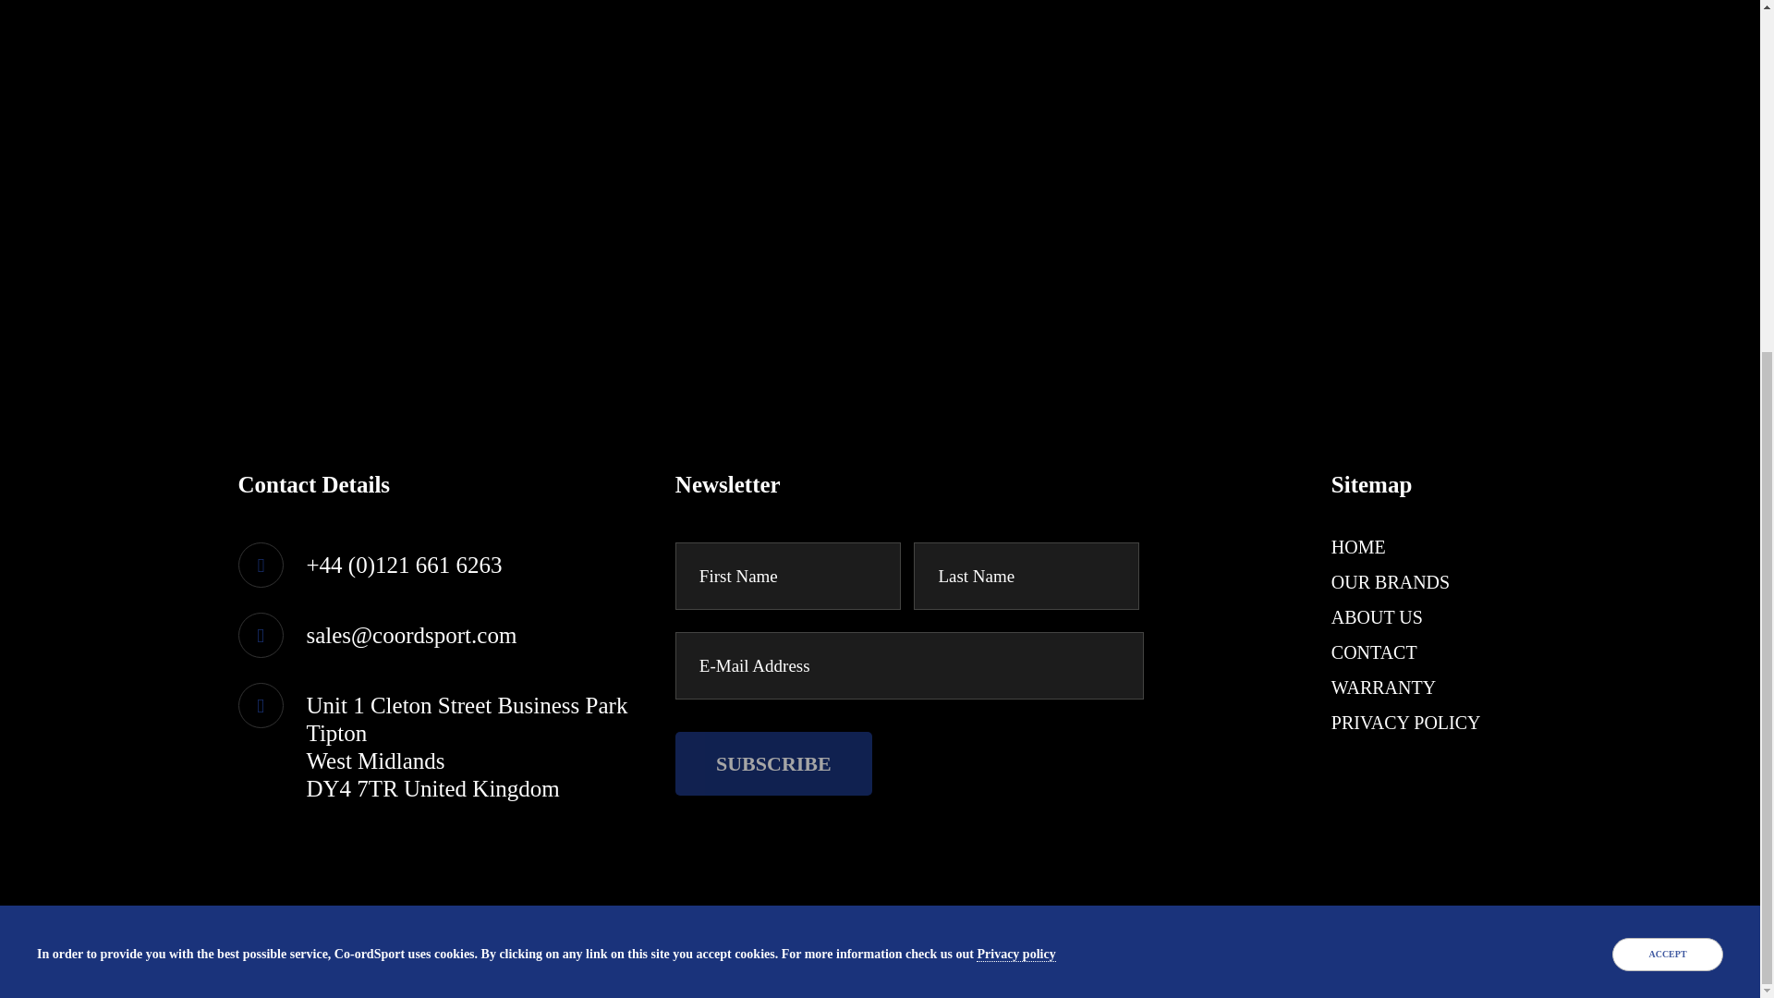  What do you see at coordinates (1406, 723) in the screenshot?
I see `PRIVACY POLICY` at bounding box center [1406, 723].